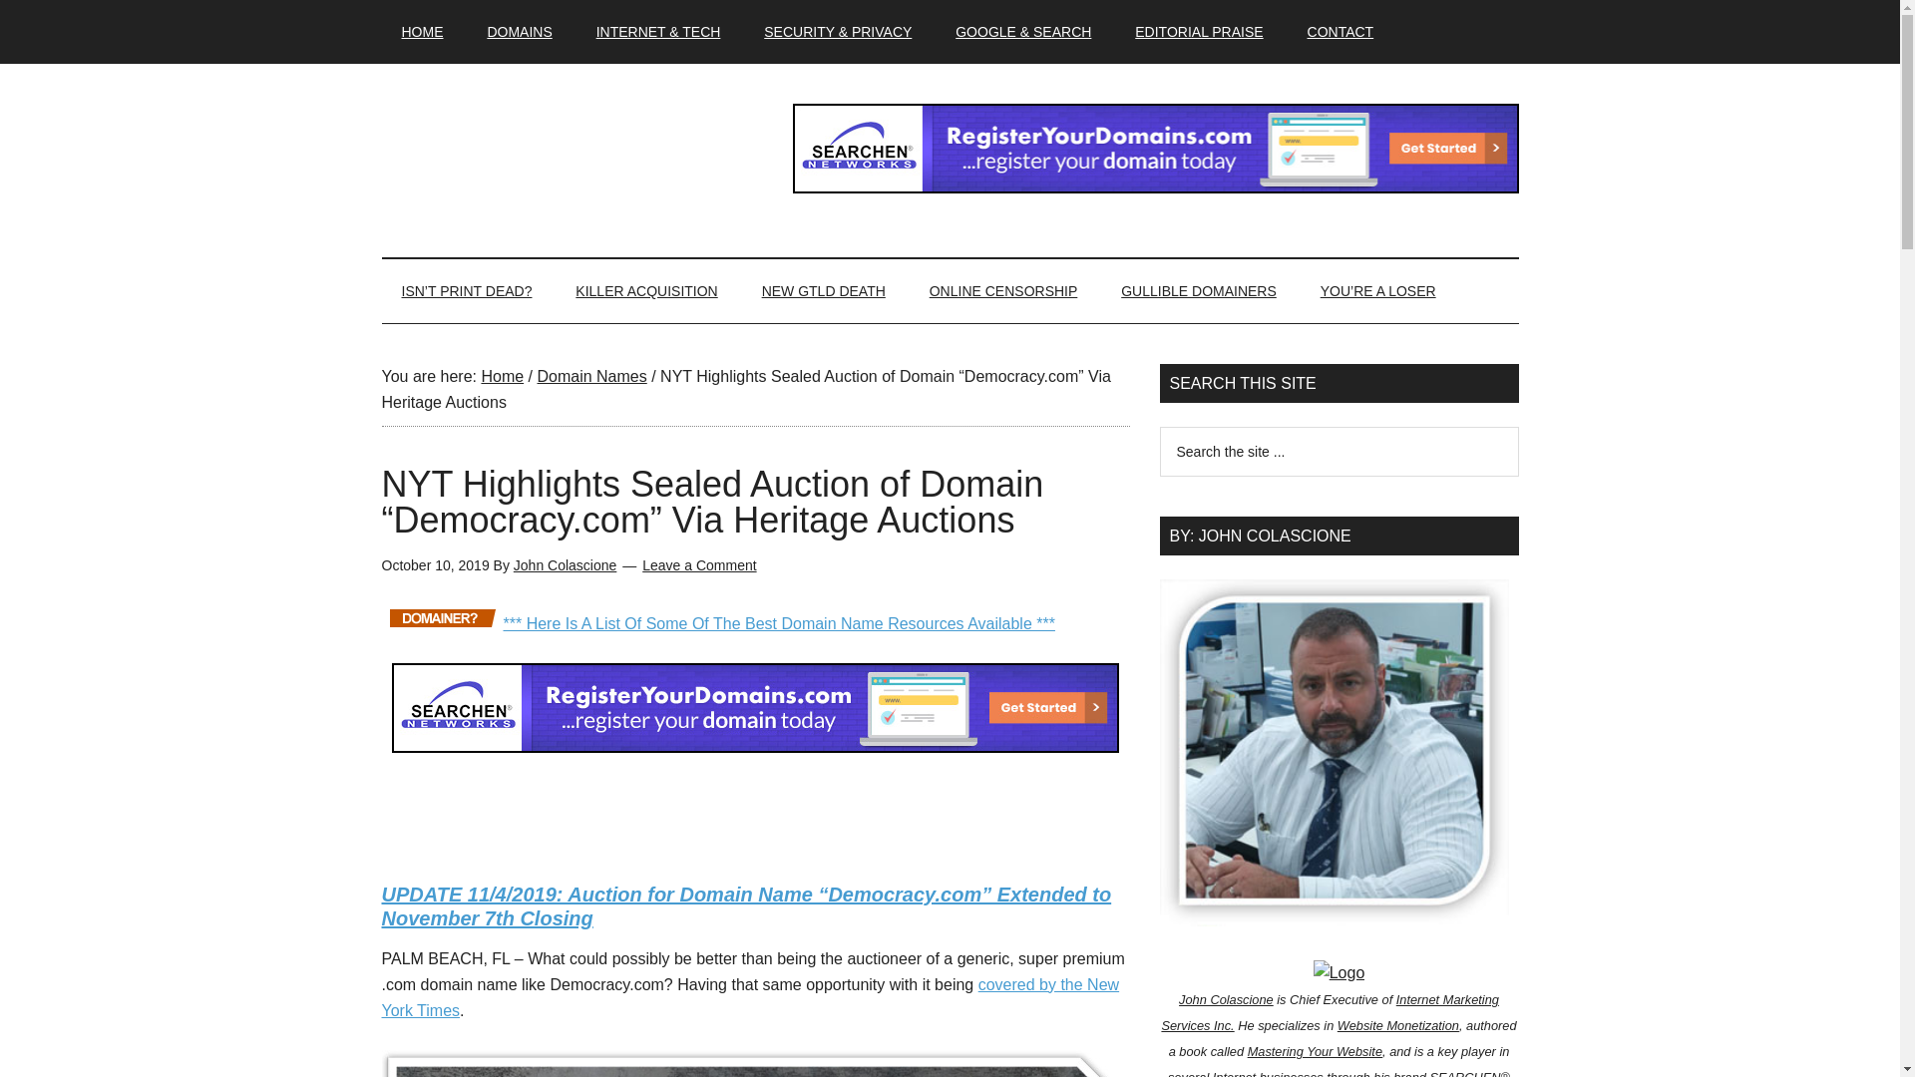 The height and width of the screenshot is (1077, 1915). Describe the element at coordinates (1003, 291) in the screenshot. I see `ONLINE CENSORSHIP` at that location.